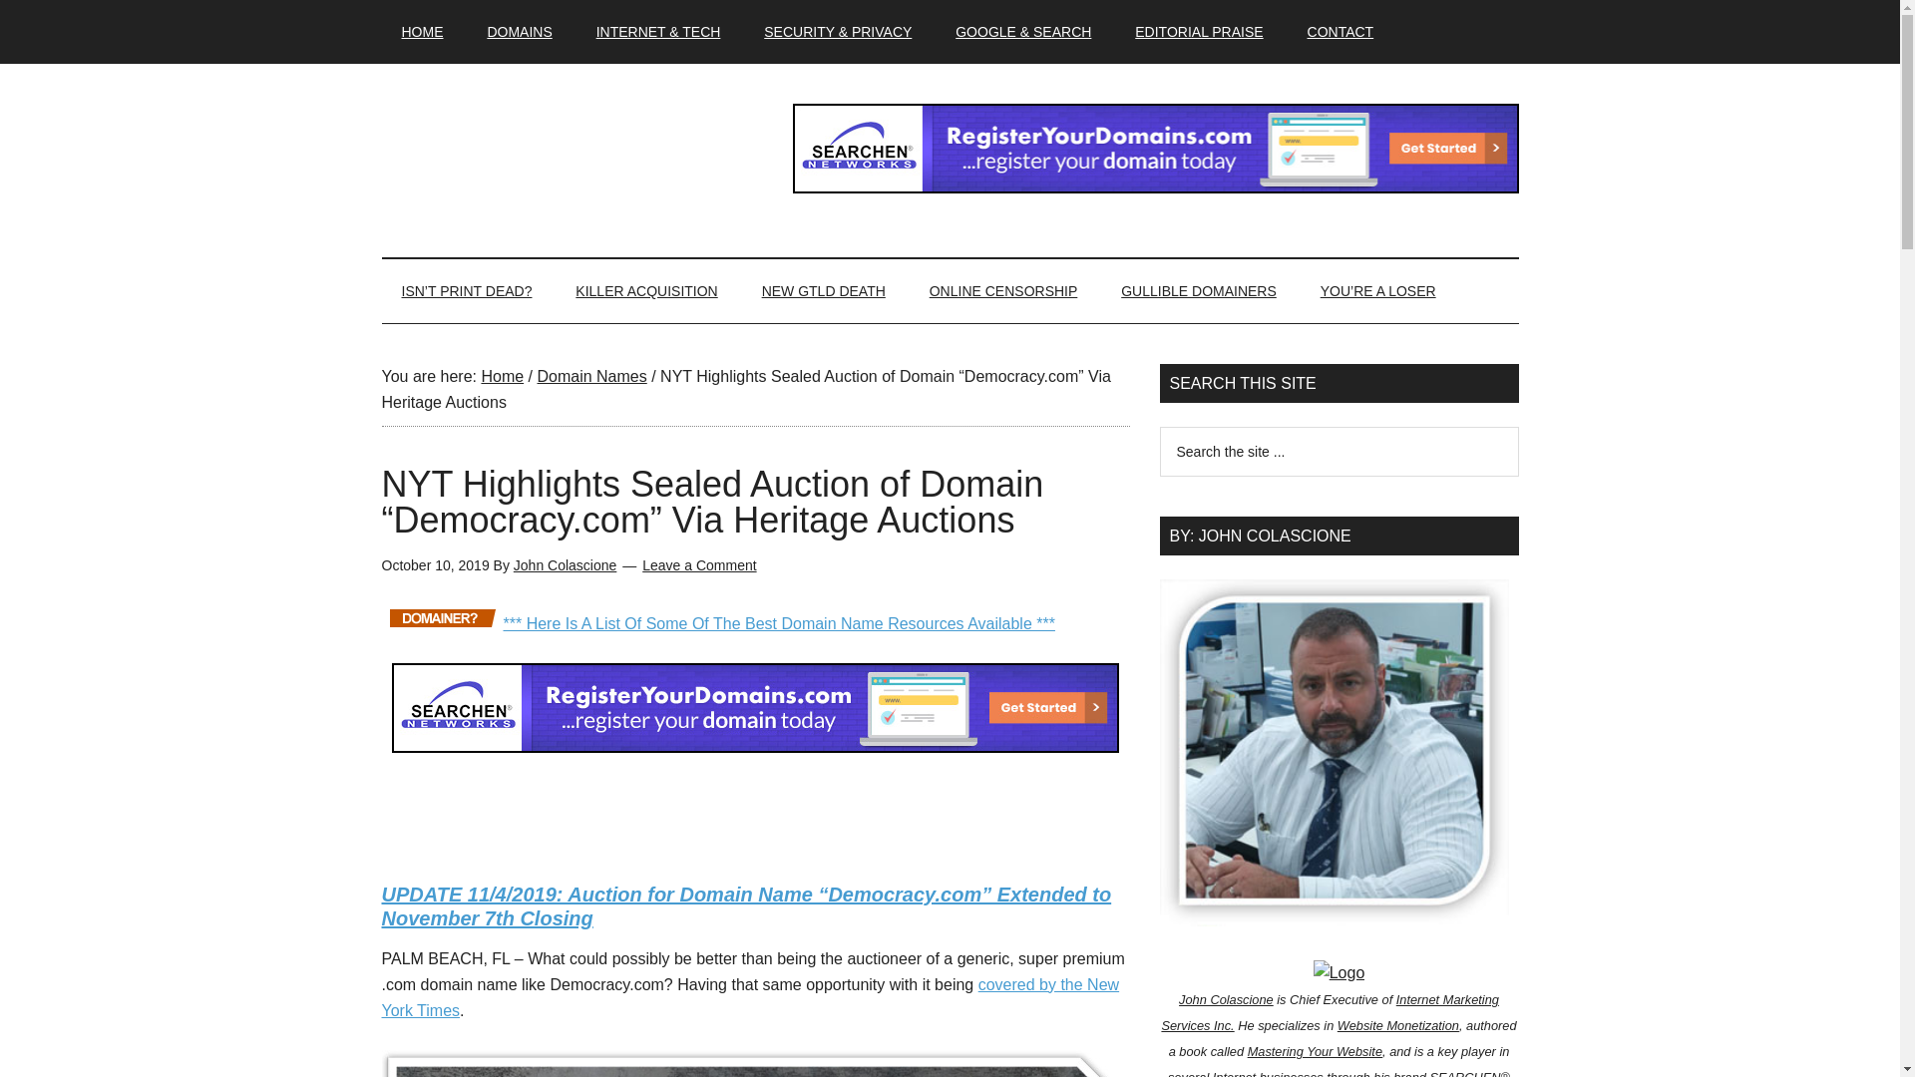 The height and width of the screenshot is (1077, 1915). Describe the element at coordinates (1003, 291) in the screenshot. I see `ONLINE CENSORSHIP` at that location.